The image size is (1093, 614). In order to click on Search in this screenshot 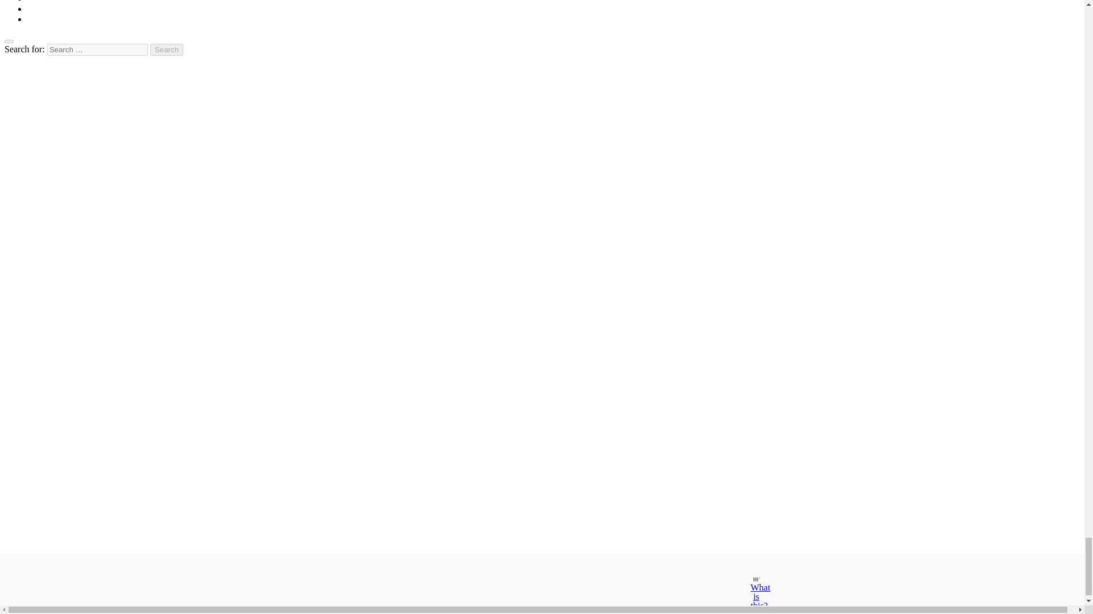, I will do `click(167, 49)`.